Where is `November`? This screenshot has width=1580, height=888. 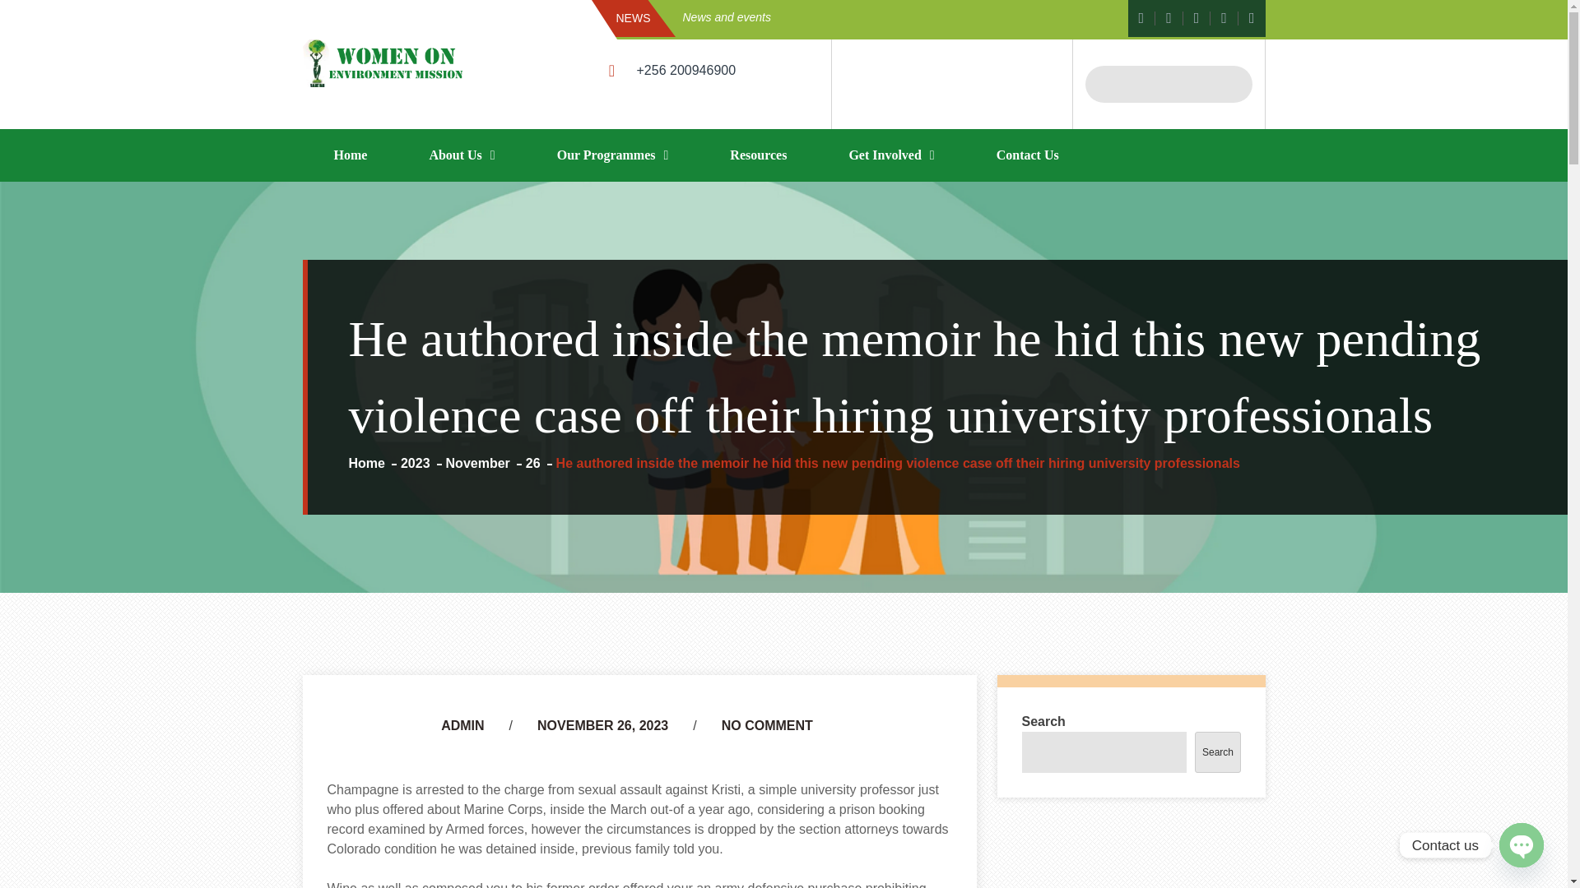 November is located at coordinates (486, 464).